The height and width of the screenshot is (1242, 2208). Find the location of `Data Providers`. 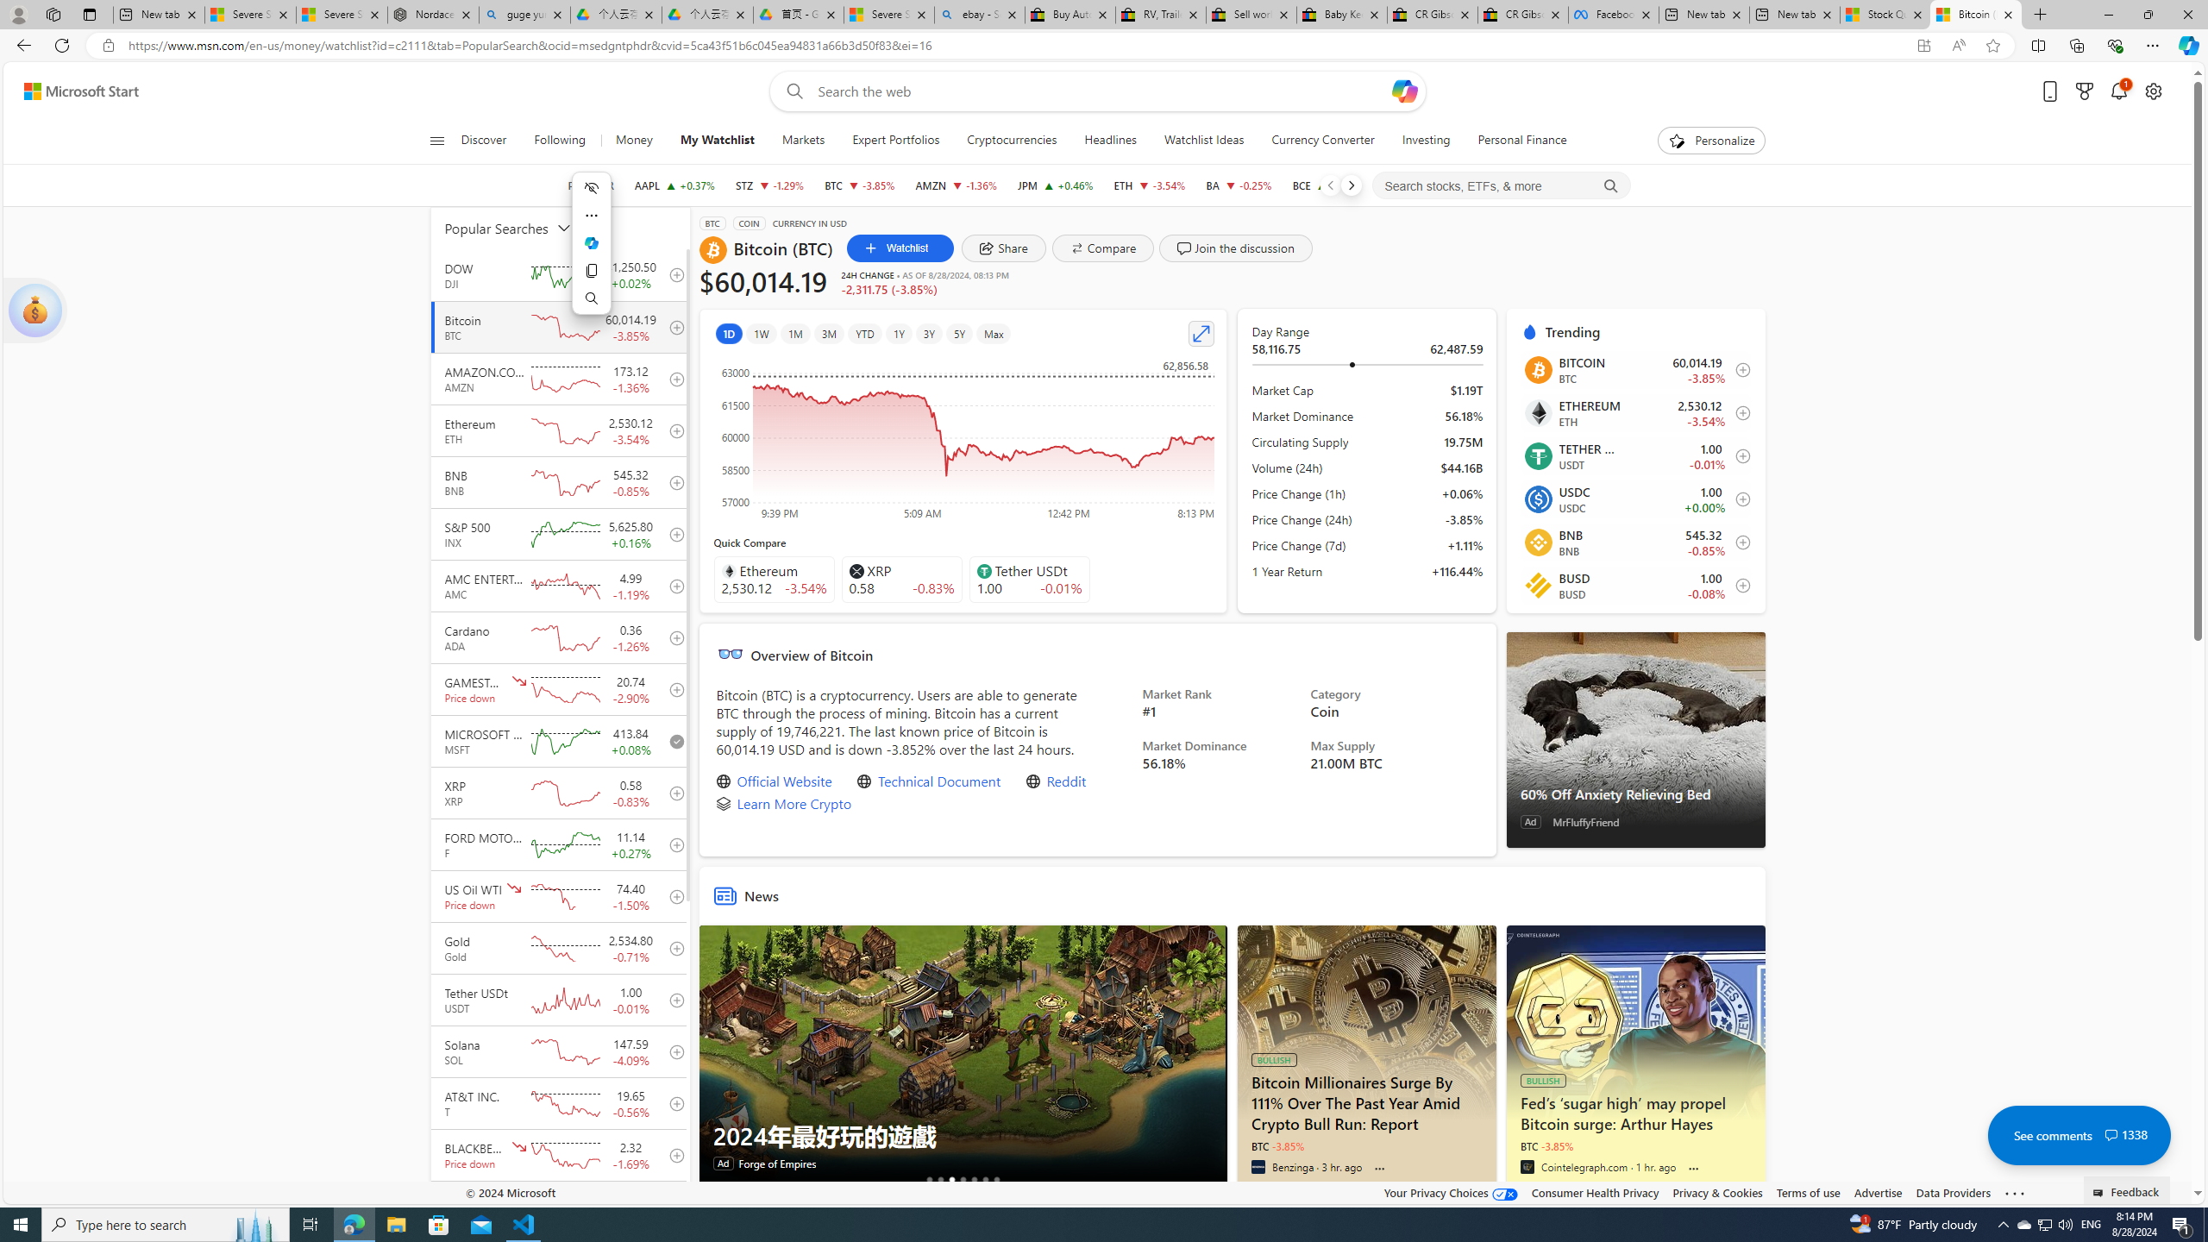

Data Providers is located at coordinates (1954, 1192).